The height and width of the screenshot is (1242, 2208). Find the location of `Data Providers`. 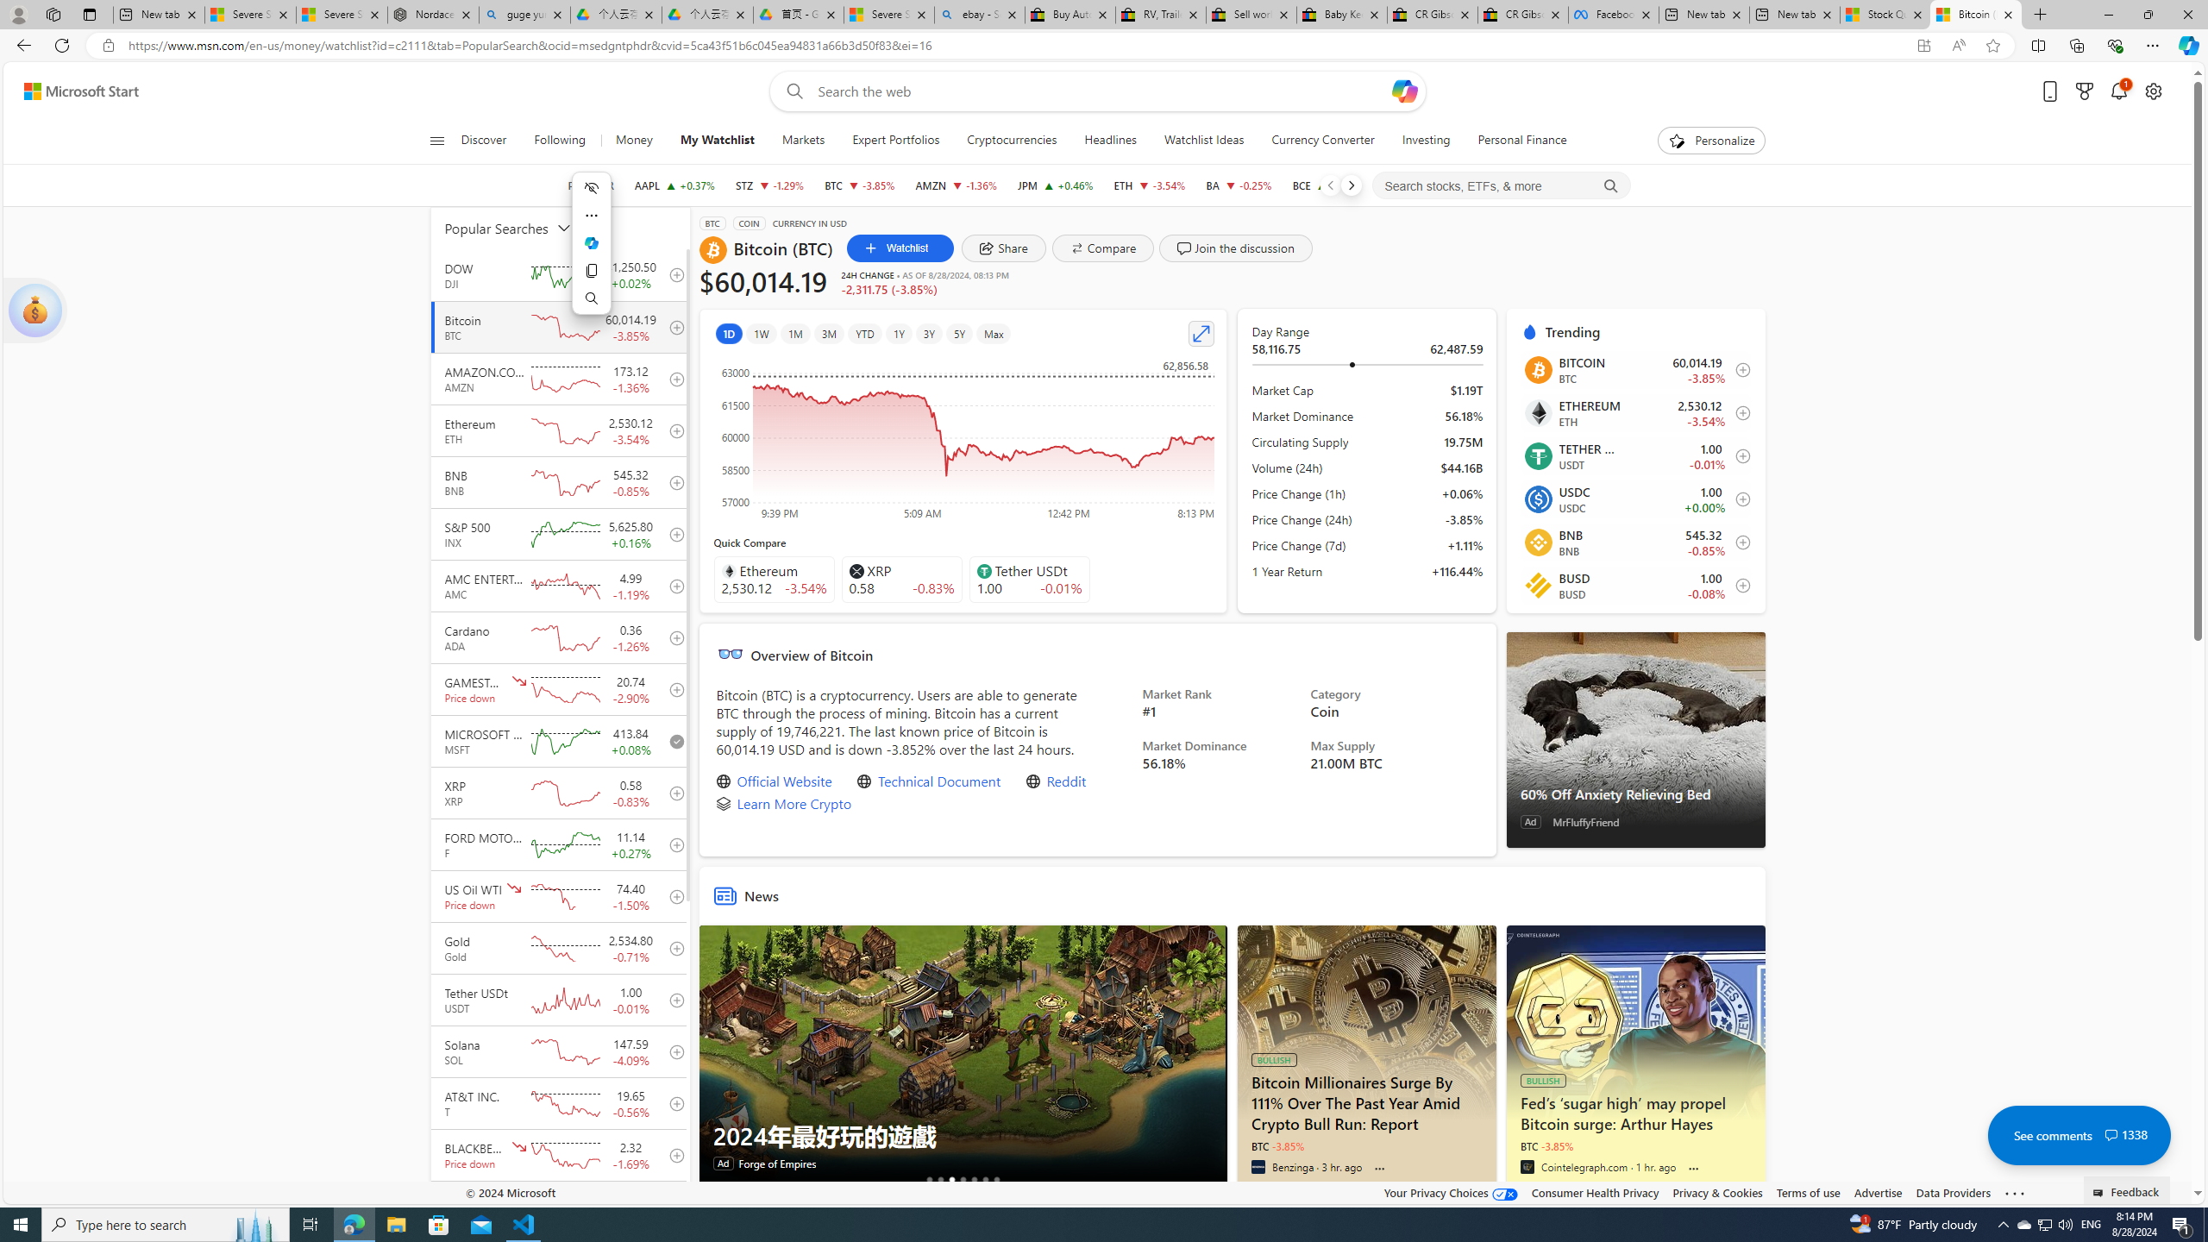

Data Providers is located at coordinates (1954, 1192).